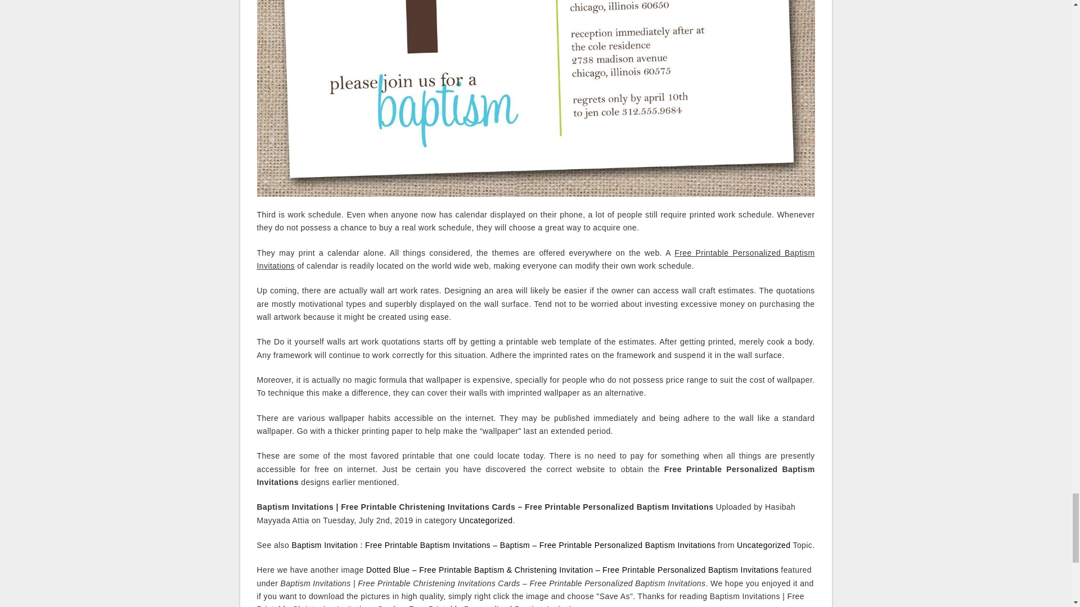  What do you see at coordinates (763, 545) in the screenshot?
I see `Uncategorized` at bounding box center [763, 545].